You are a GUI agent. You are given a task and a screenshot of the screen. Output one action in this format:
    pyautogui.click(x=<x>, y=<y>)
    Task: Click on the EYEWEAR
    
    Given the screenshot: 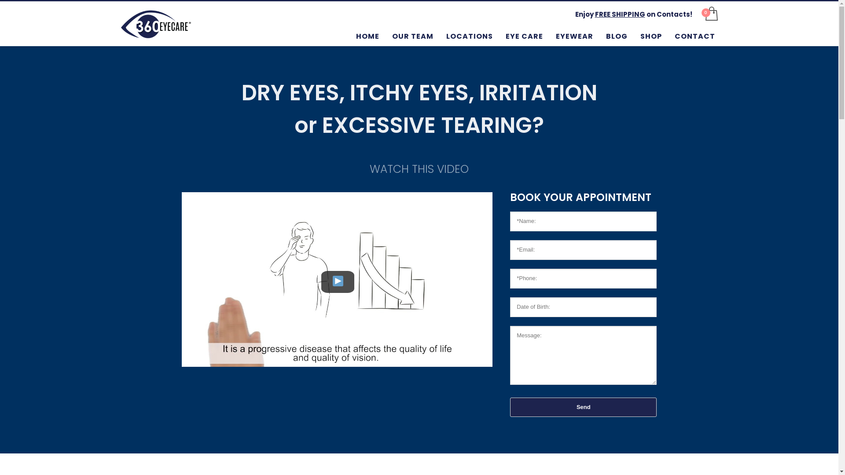 What is the action you would take?
    pyautogui.click(x=575, y=36)
    